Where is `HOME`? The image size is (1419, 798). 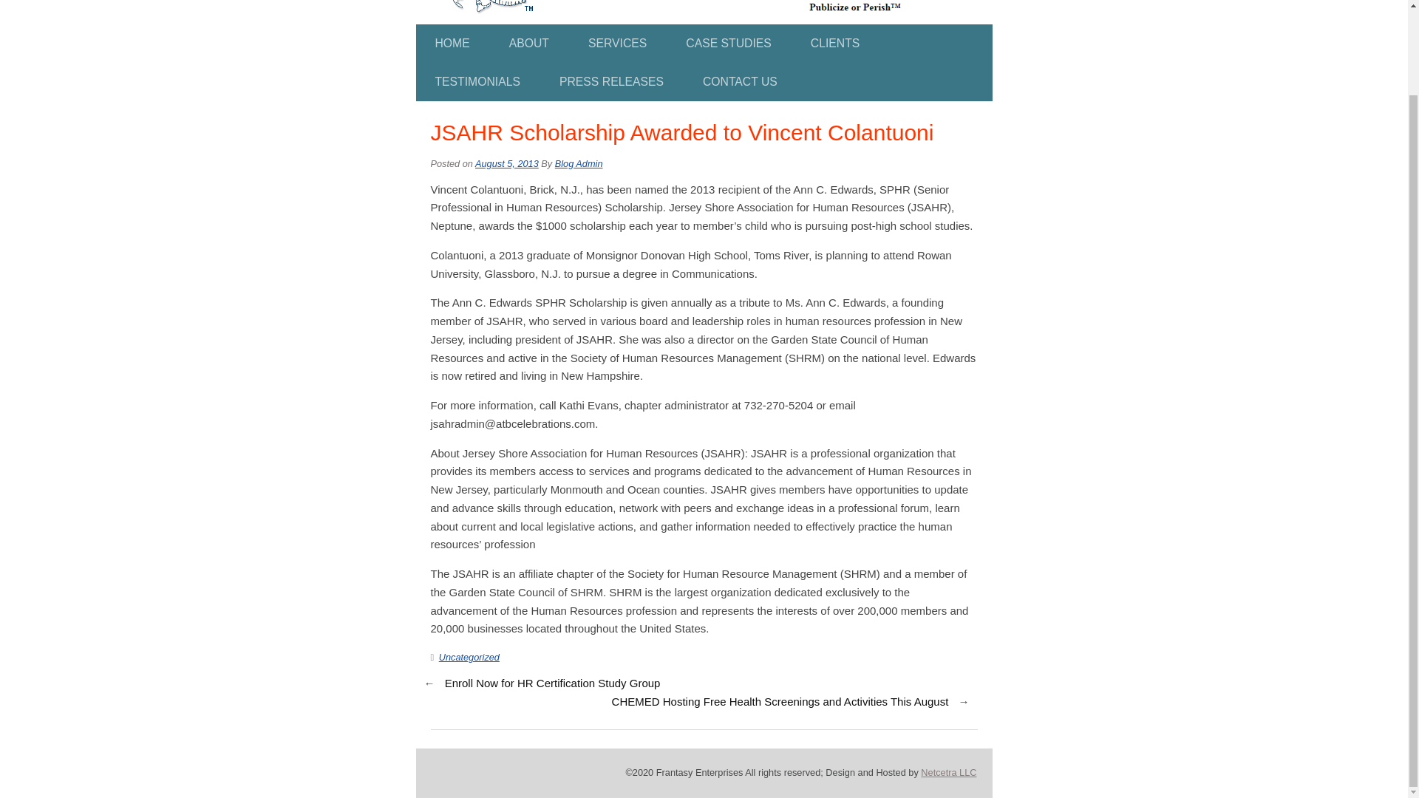 HOME is located at coordinates (452, 44).